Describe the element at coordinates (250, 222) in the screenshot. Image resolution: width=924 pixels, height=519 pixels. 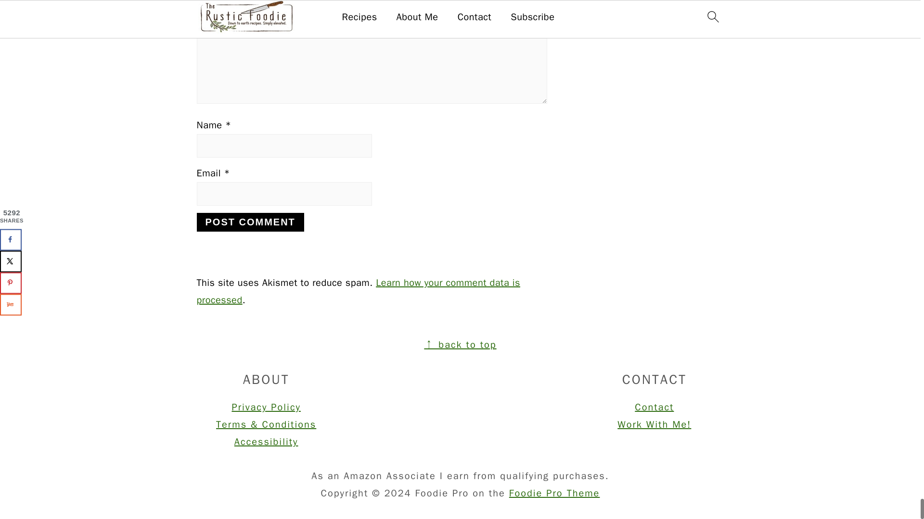
I see `Post Comment` at that location.